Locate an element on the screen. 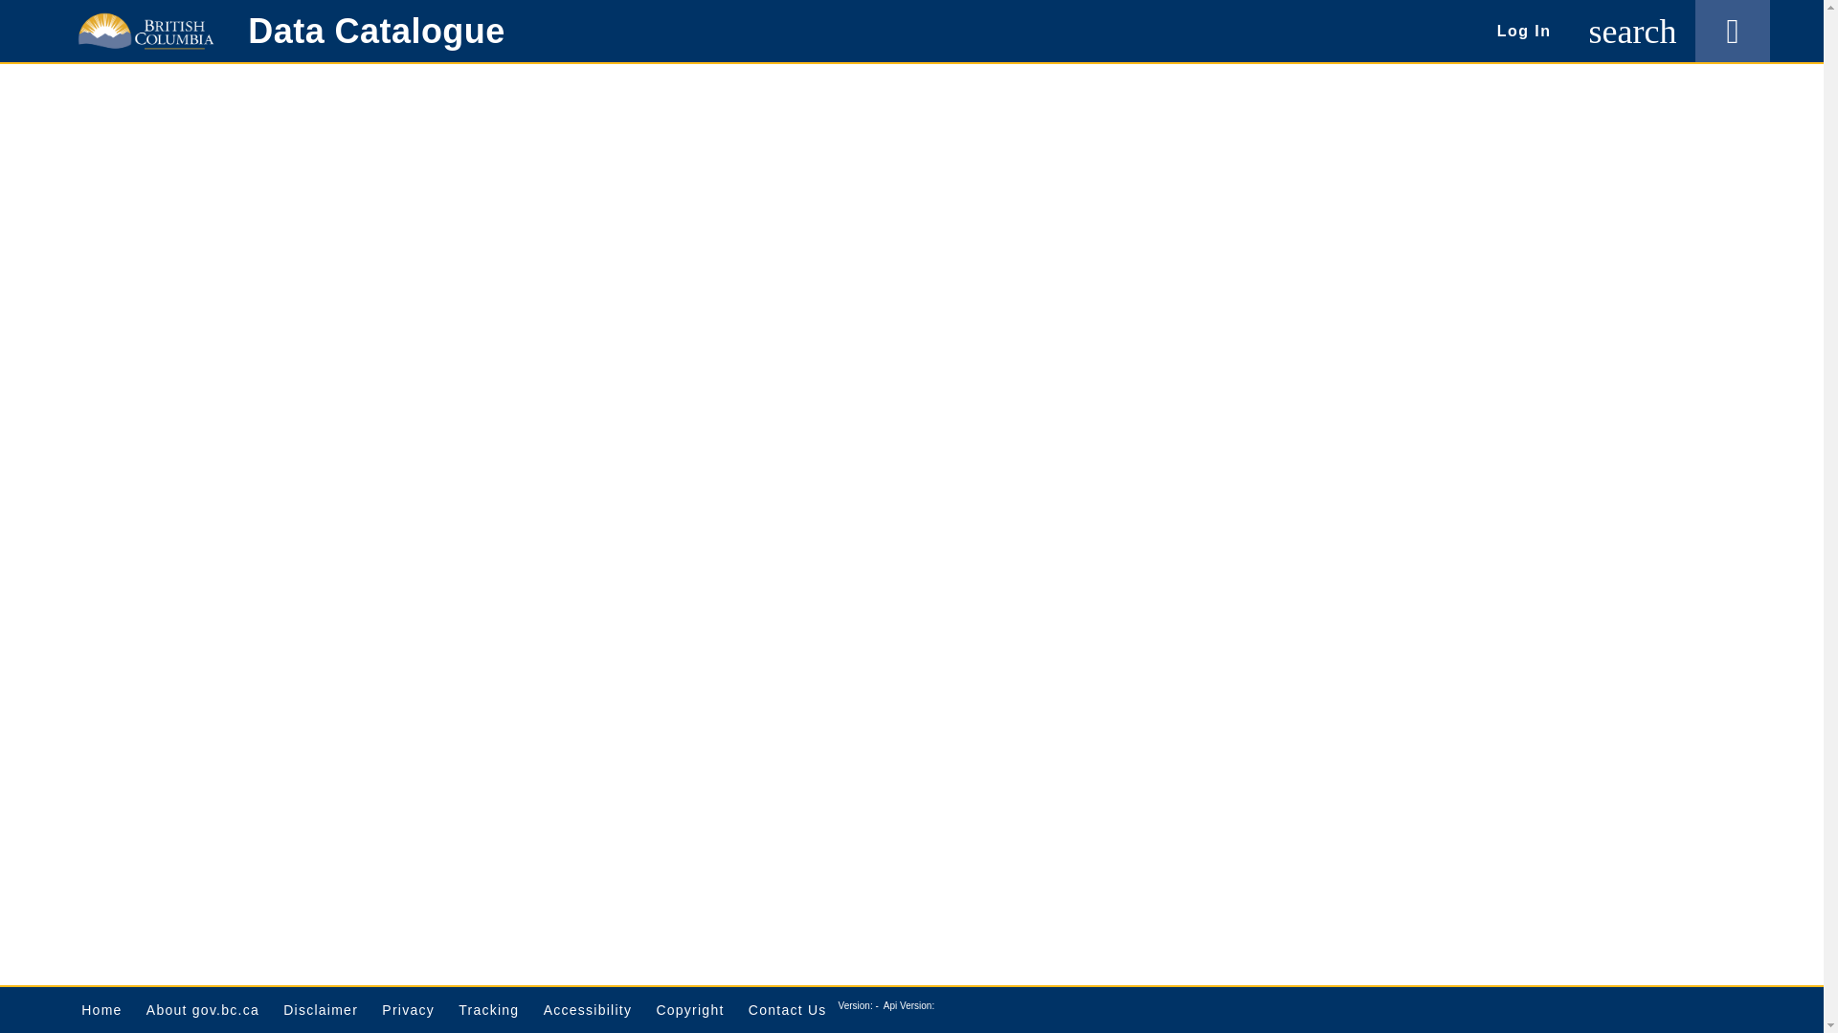 The image size is (1838, 1033). Tracking is located at coordinates (488, 1010).